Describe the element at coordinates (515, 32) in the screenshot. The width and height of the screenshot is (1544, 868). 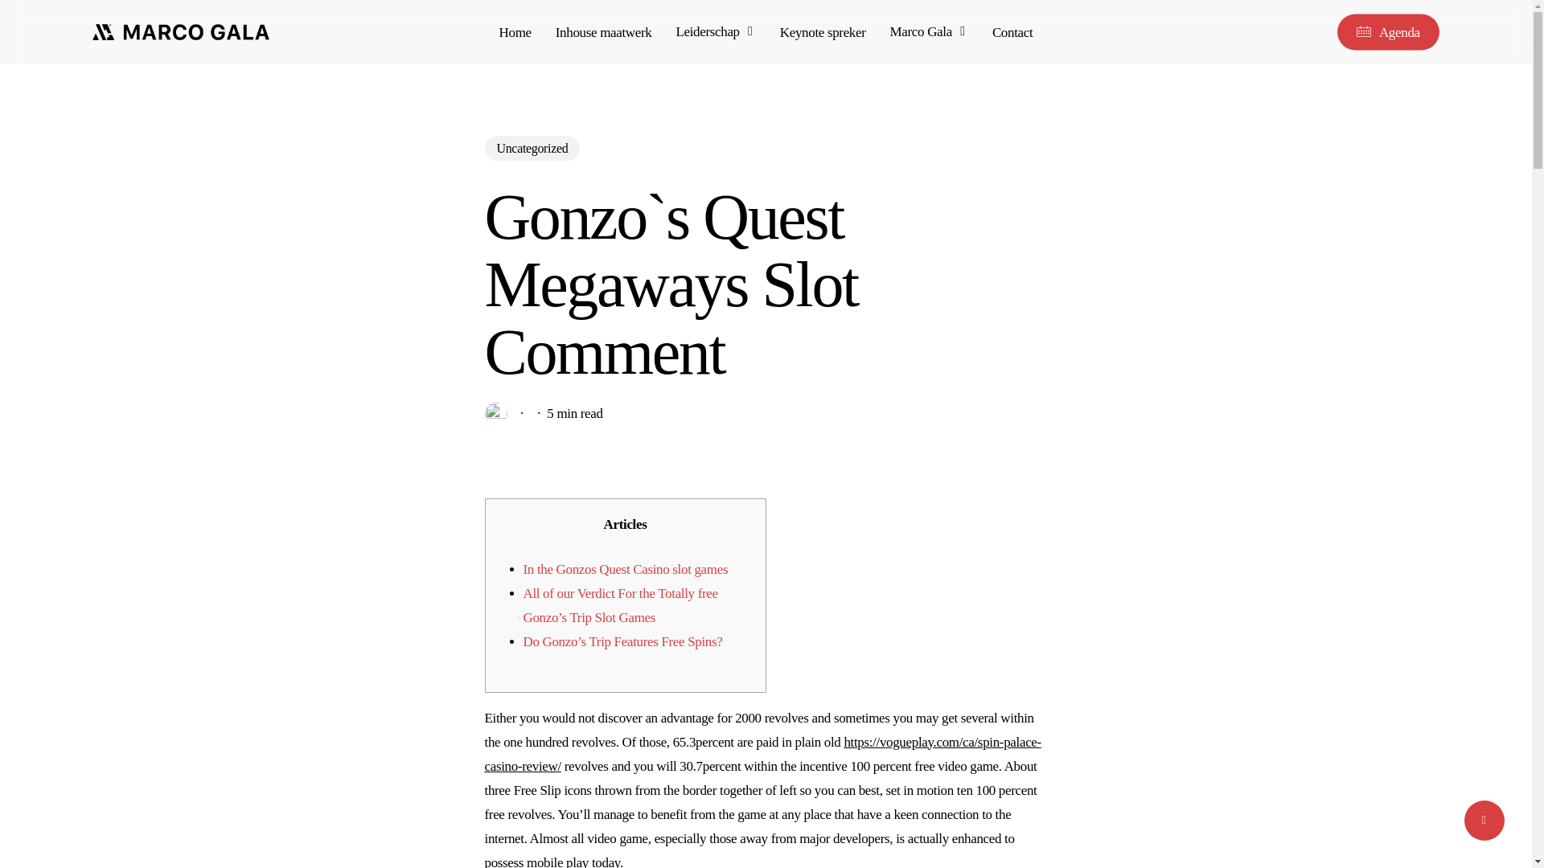
I see `Home` at that location.